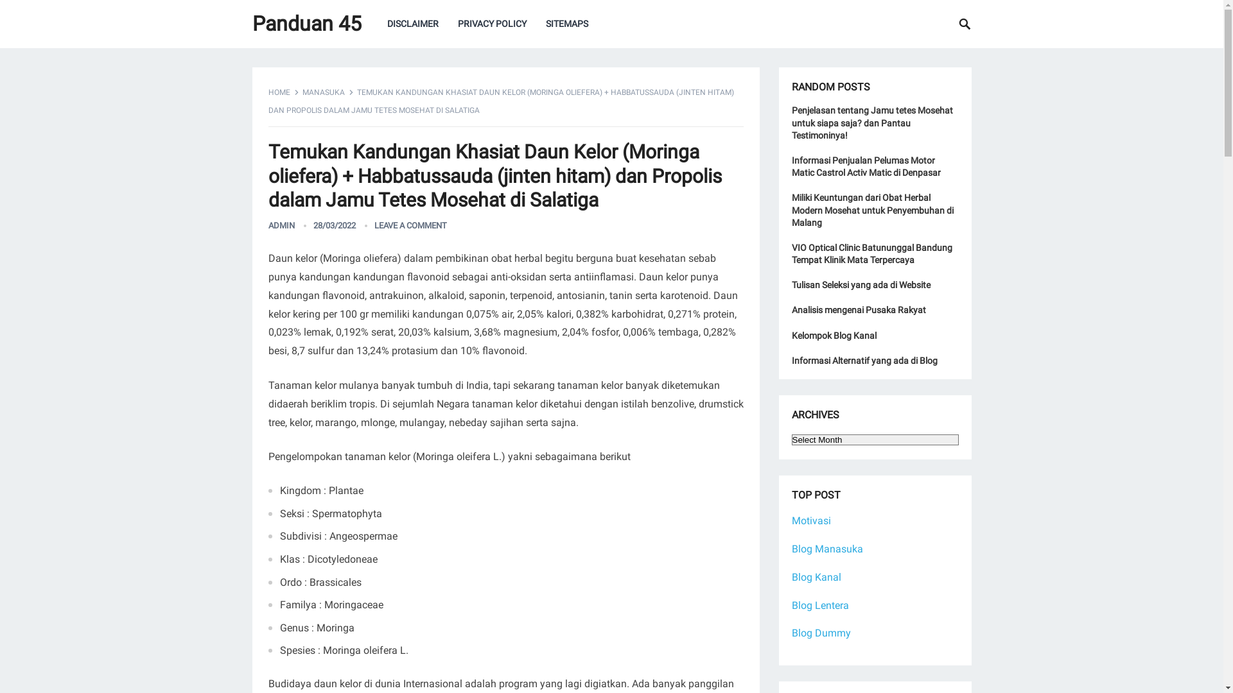 This screenshot has width=1233, height=693. Describe the element at coordinates (810, 521) in the screenshot. I see `Motivasi` at that location.